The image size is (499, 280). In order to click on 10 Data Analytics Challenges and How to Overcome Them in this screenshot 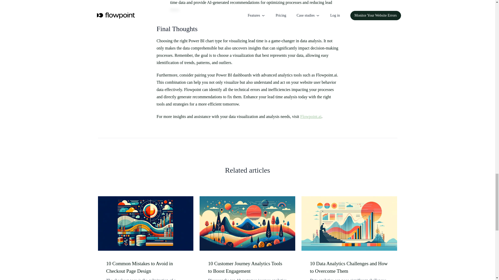, I will do `click(349, 267)`.